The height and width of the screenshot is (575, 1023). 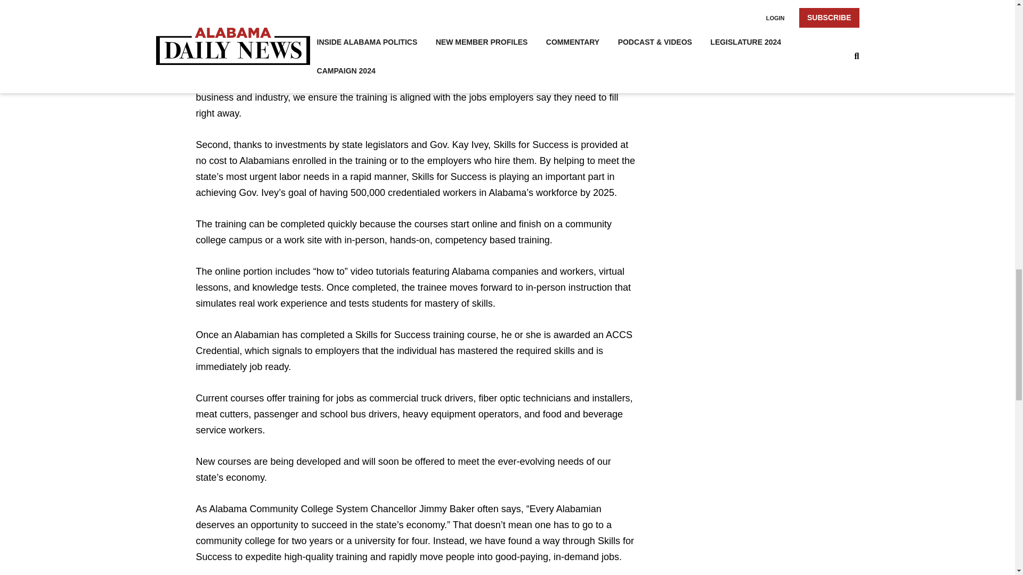 What do you see at coordinates (738, 37) in the screenshot?
I see `Subscribe` at bounding box center [738, 37].